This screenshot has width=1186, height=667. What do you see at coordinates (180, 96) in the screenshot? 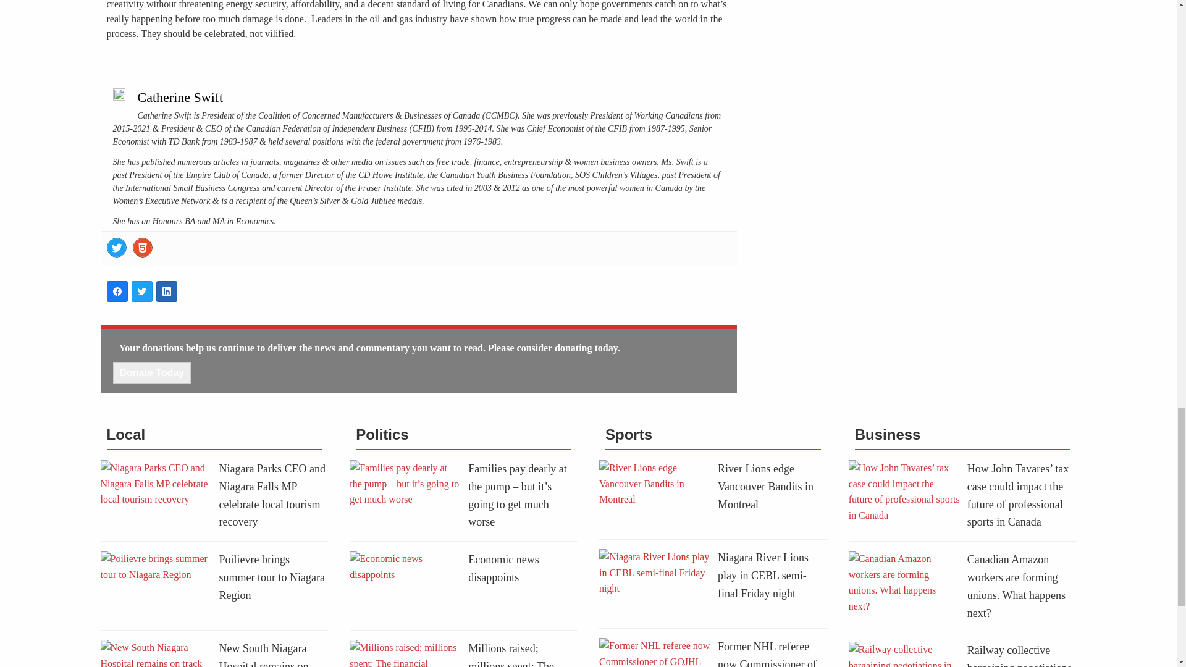
I see `Catherine Swift` at bounding box center [180, 96].